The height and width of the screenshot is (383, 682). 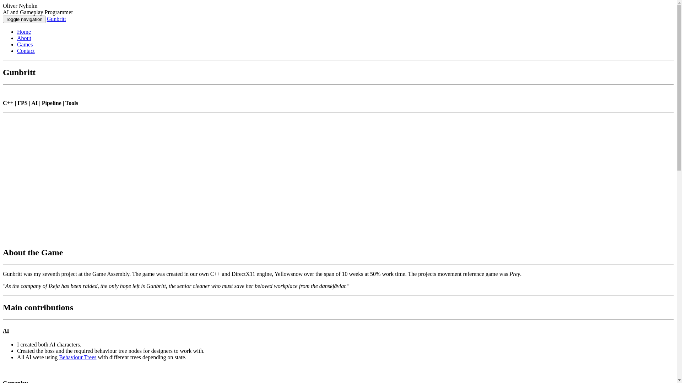 I want to click on Games, so click(x=25, y=45).